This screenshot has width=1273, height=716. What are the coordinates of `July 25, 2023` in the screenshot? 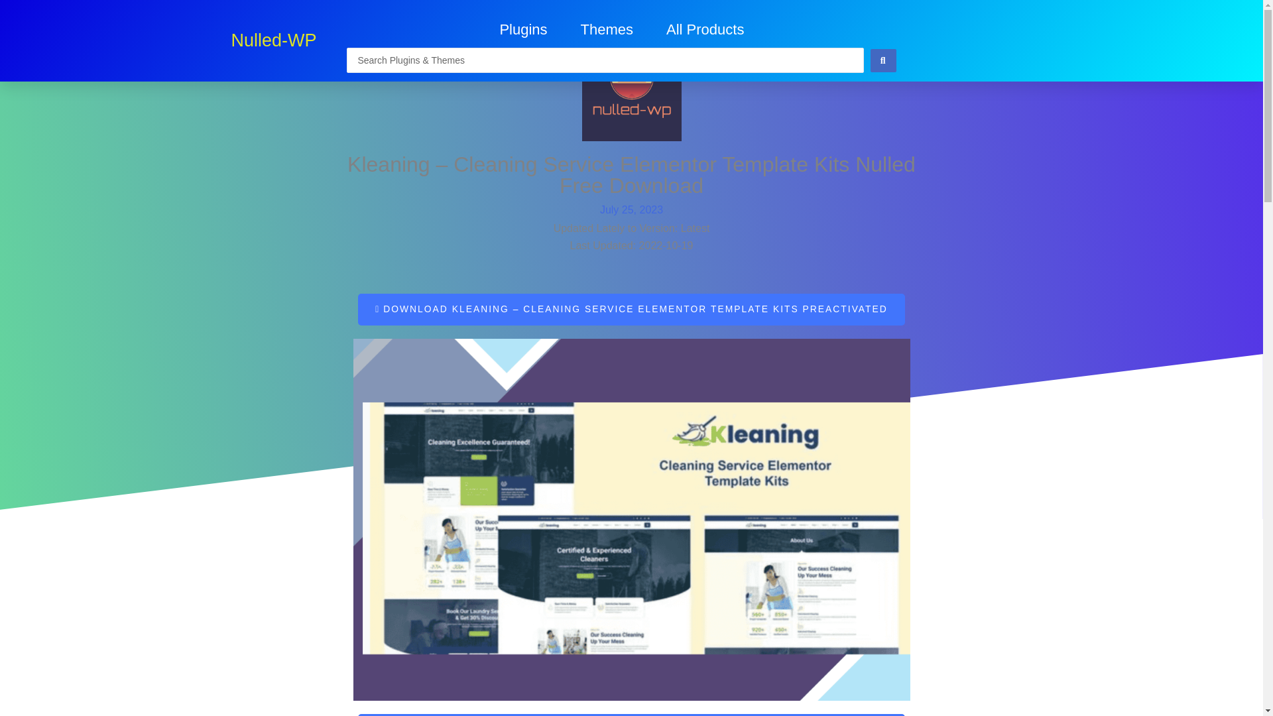 It's located at (631, 209).